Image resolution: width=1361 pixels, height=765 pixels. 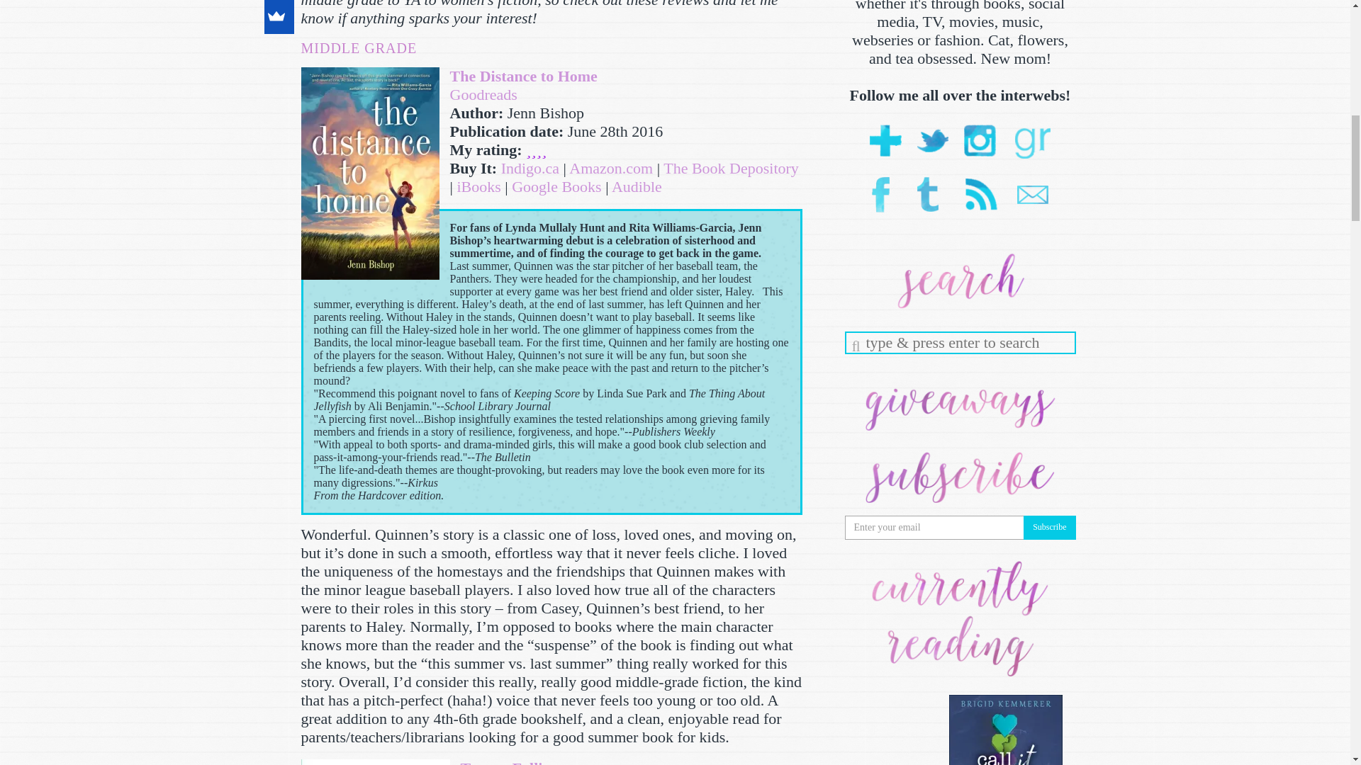 I want to click on Goodreads, so click(x=483, y=93).